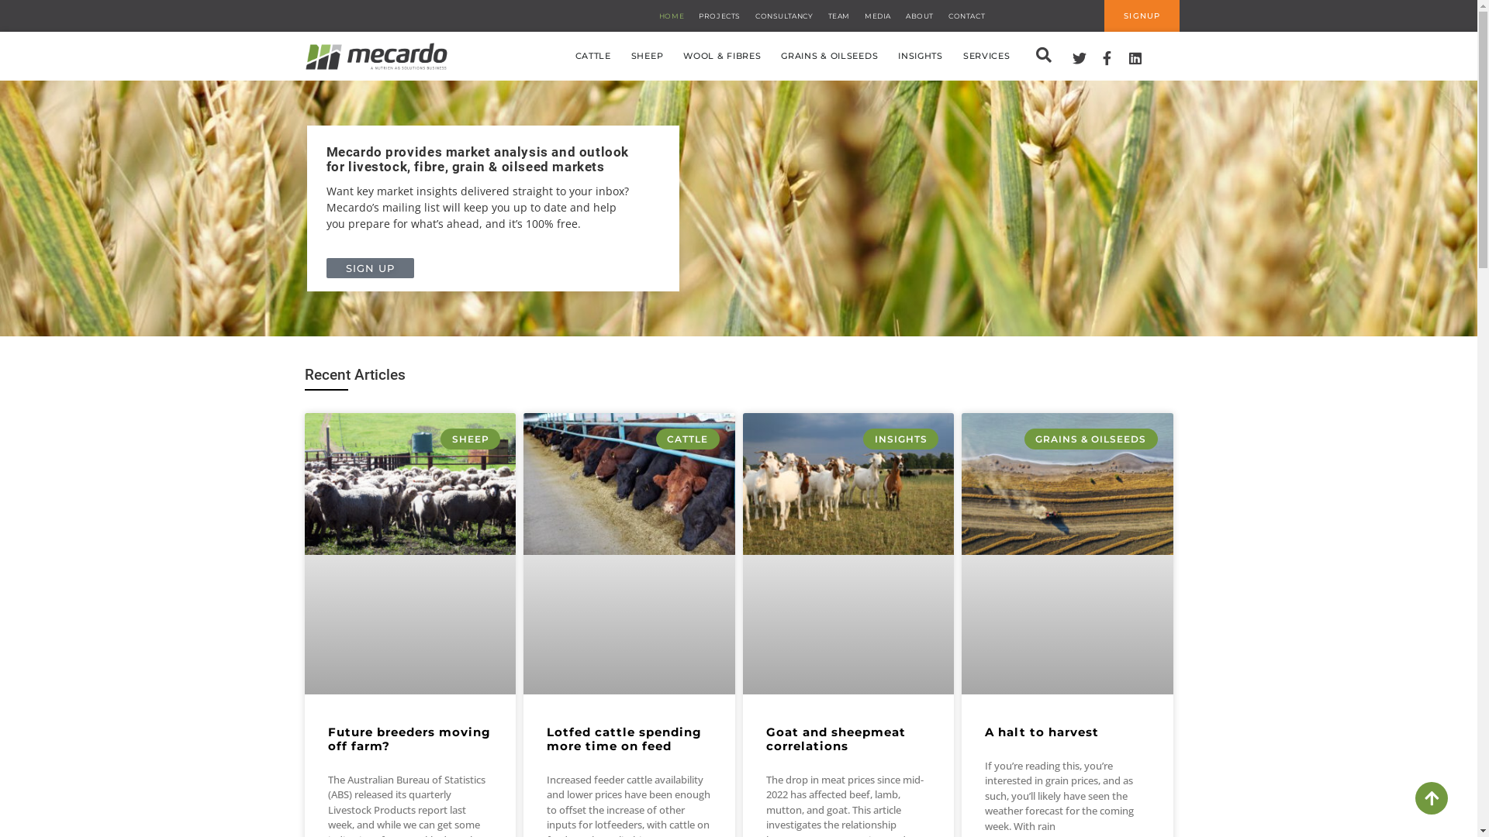  Describe the element at coordinates (722, 56) in the screenshot. I see `WOOL & FIBRES` at that location.